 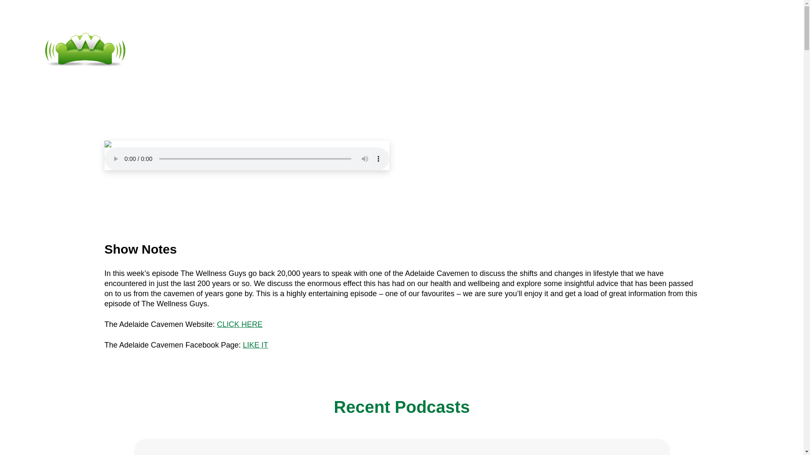 What do you see at coordinates (256, 345) in the screenshot?
I see `LIKE IT` at bounding box center [256, 345].